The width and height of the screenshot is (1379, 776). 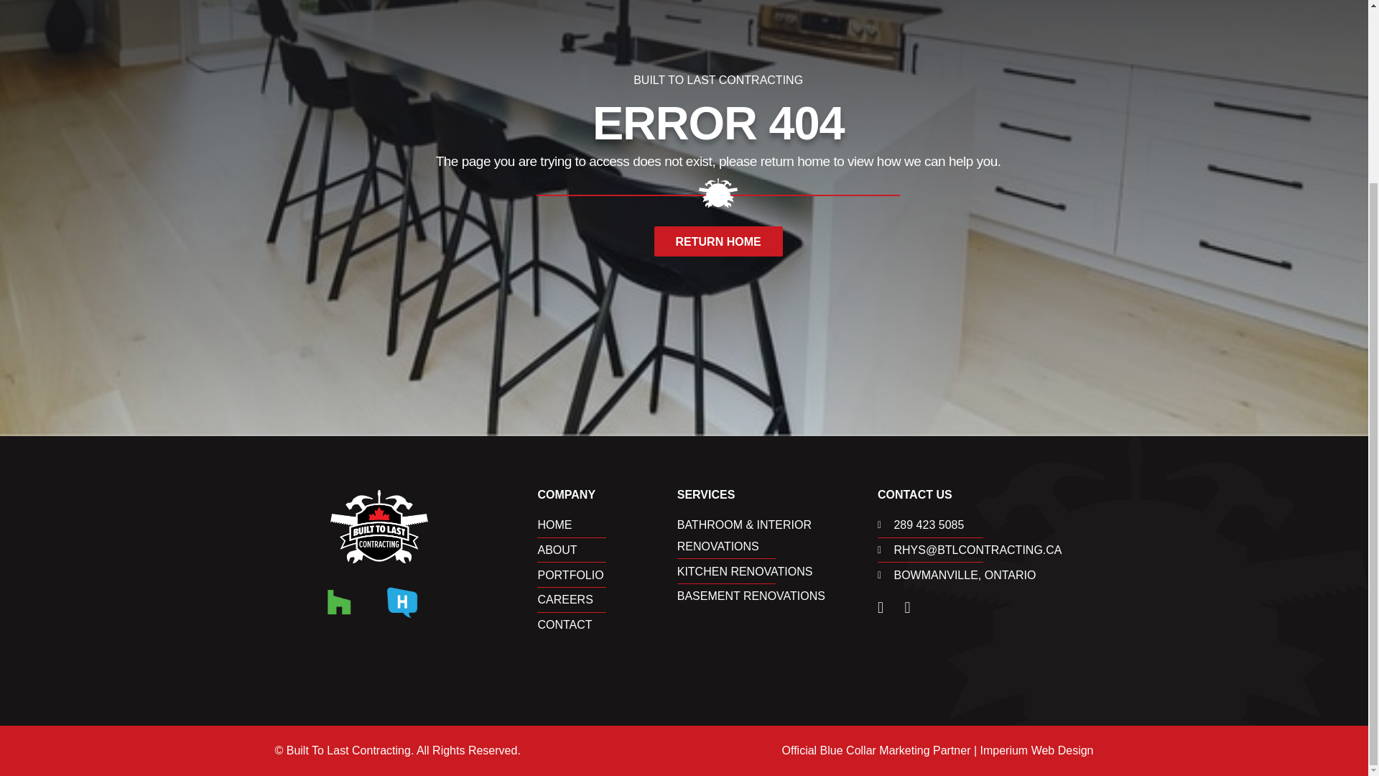 What do you see at coordinates (607, 550) in the screenshot?
I see `ABOUT` at bounding box center [607, 550].